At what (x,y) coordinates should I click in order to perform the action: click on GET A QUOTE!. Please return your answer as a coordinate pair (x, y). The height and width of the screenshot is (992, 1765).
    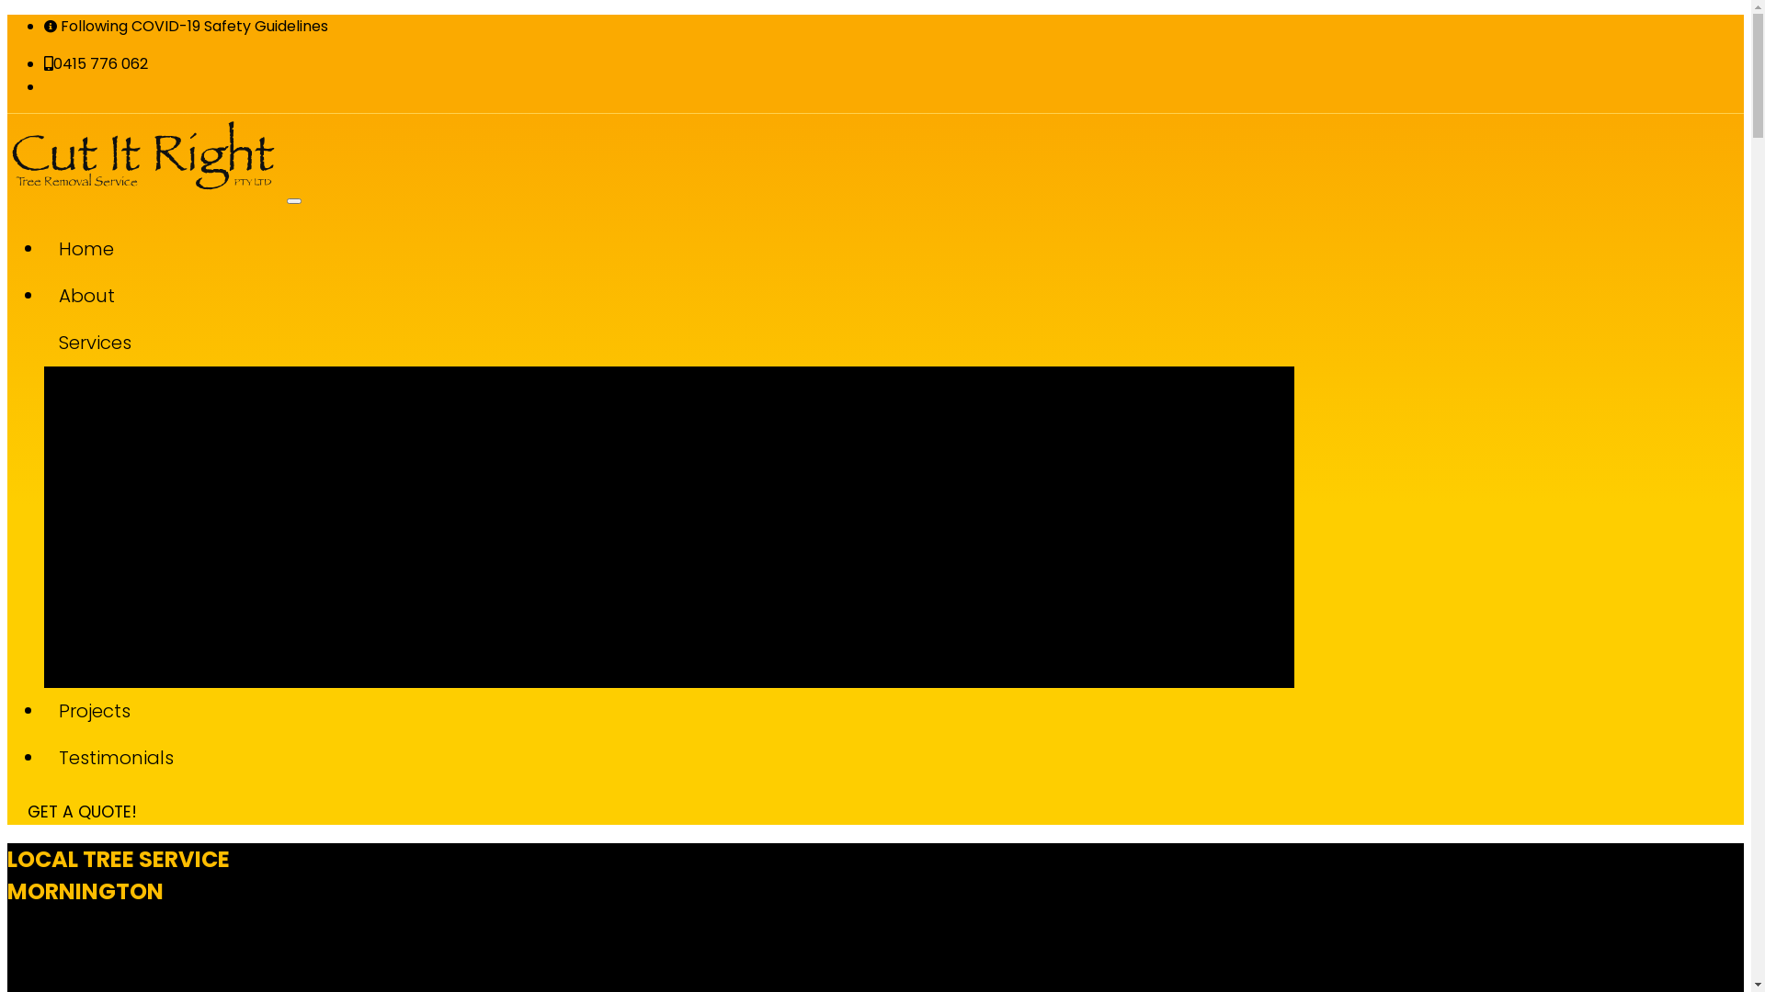
    Looking at the image, I should click on (83, 812).